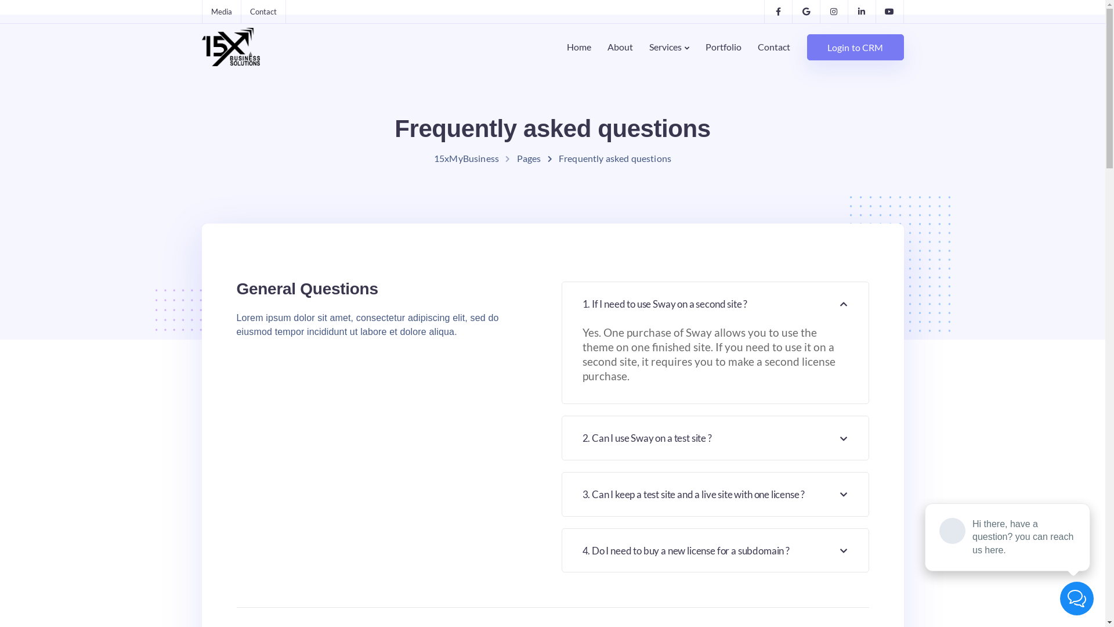 The height and width of the screenshot is (627, 1114). I want to click on CRM Services, so click(378, 431).